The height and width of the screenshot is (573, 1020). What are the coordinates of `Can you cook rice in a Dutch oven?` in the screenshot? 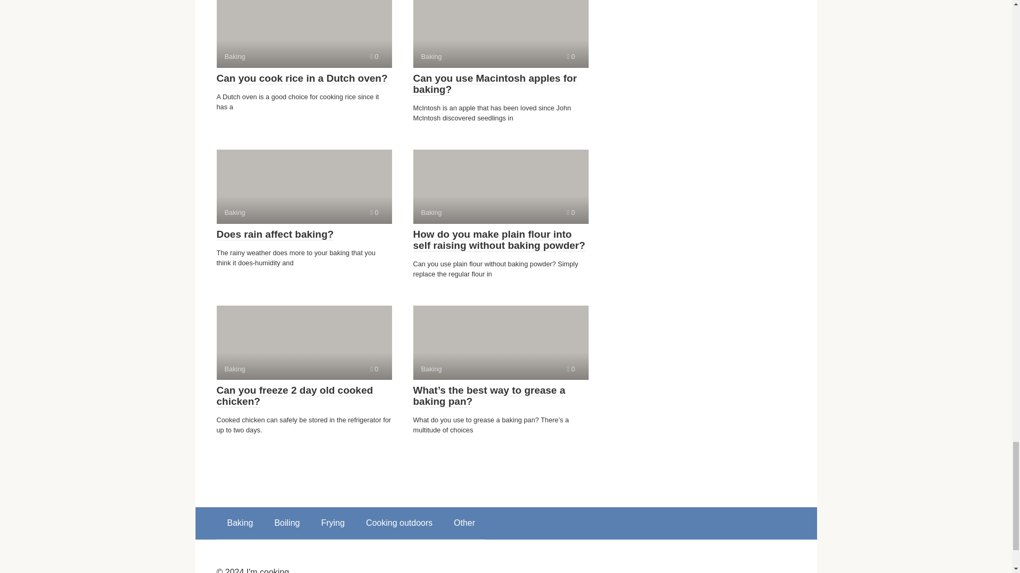 It's located at (500, 34).